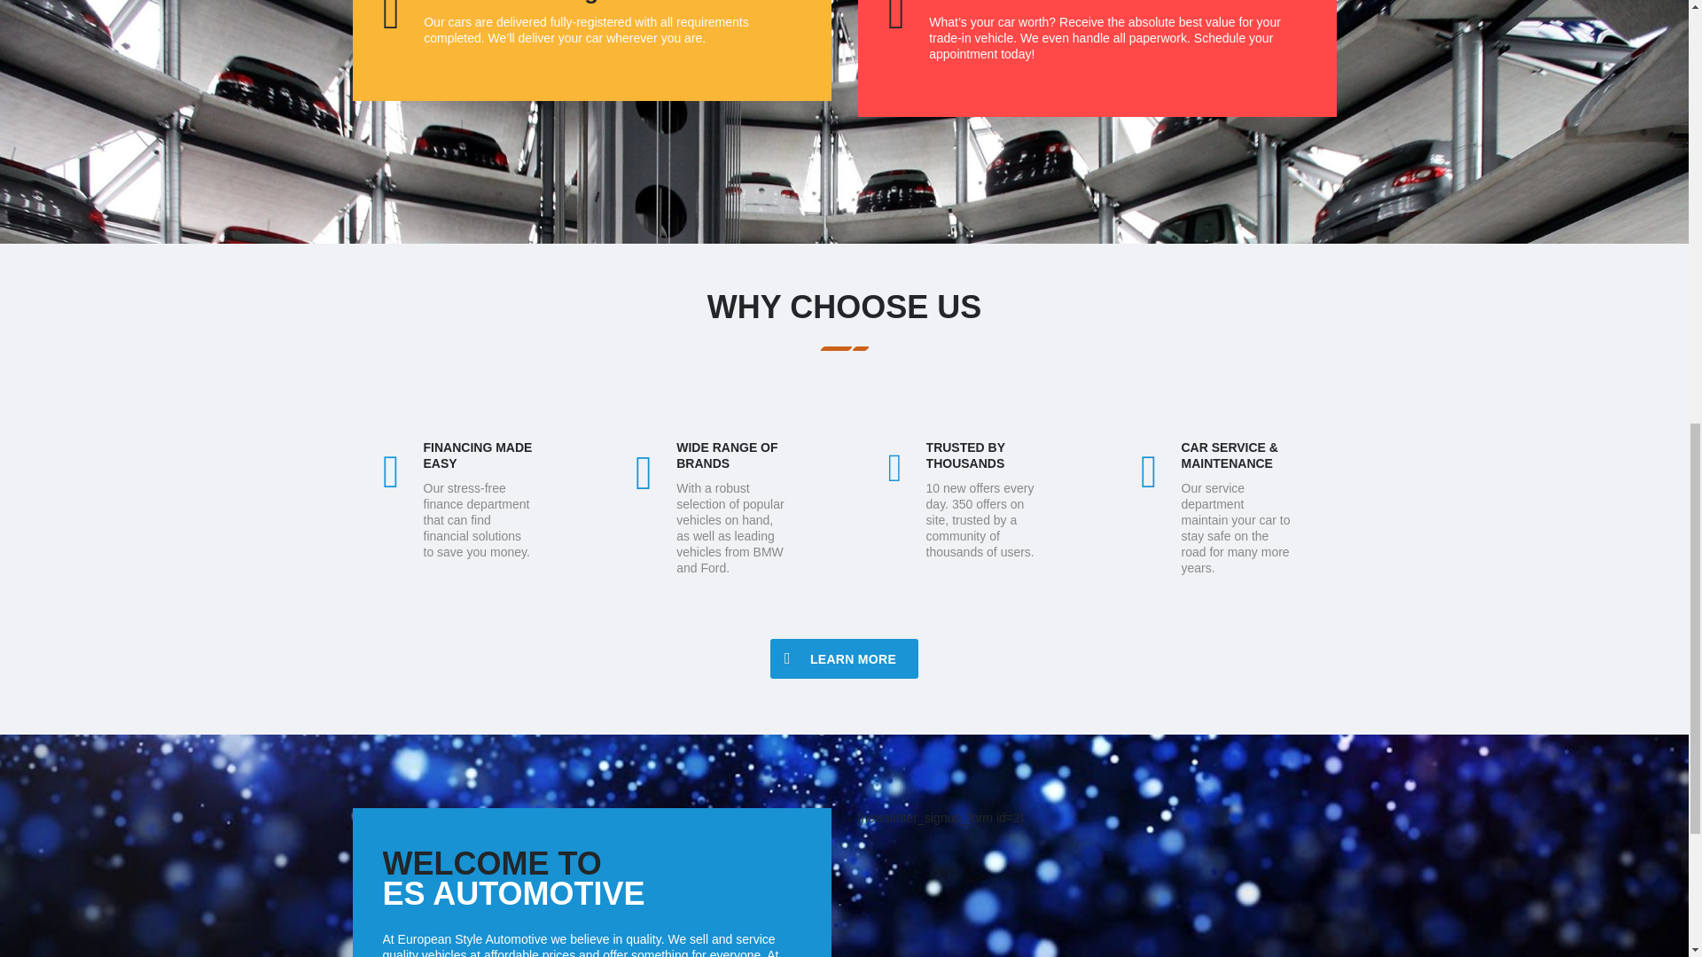 The image size is (1702, 957). Describe the element at coordinates (844, 658) in the screenshot. I see `Learn More` at that location.